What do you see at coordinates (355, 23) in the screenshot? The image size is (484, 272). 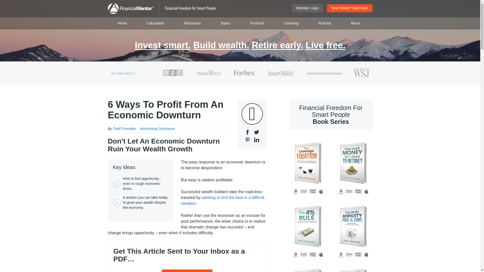 I see `About Us` at bounding box center [355, 23].